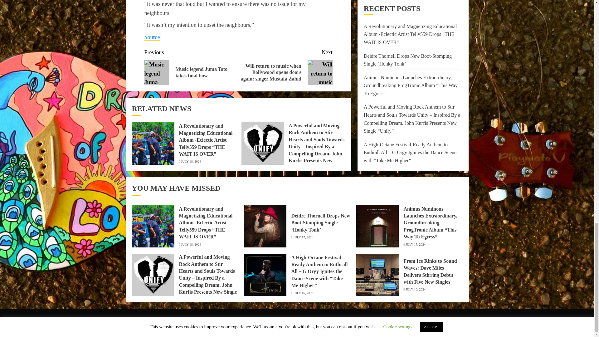  What do you see at coordinates (415, 244) in the screenshot?
I see `JULY 17, 2024` at bounding box center [415, 244].